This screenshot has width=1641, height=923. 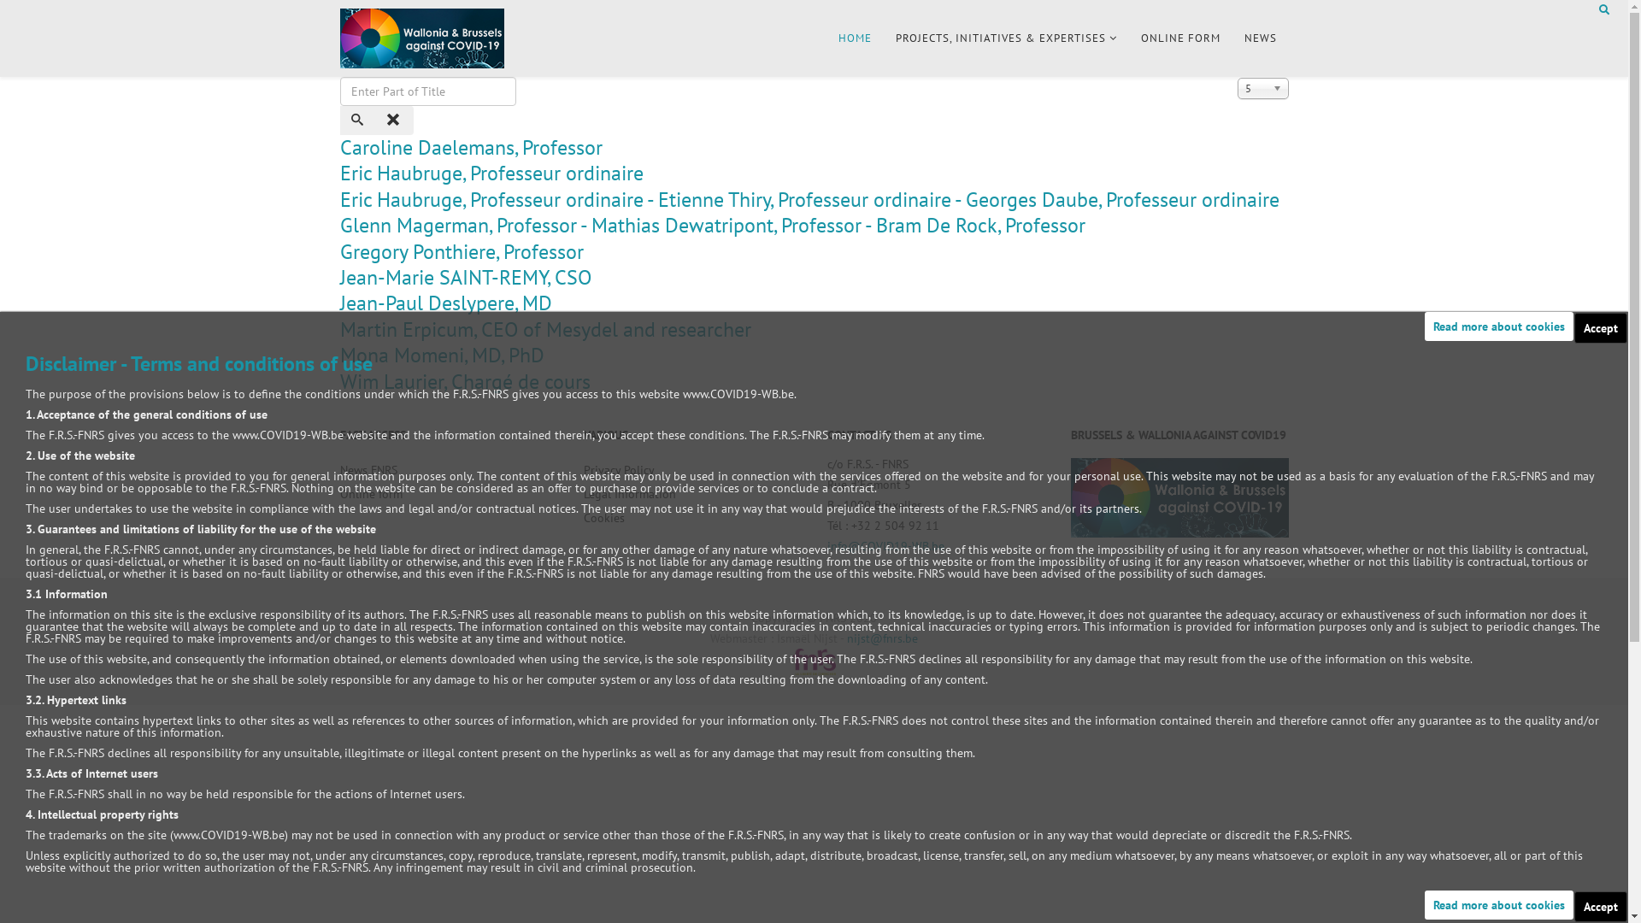 What do you see at coordinates (1263, 89) in the screenshot?
I see `5` at bounding box center [1263, 89].